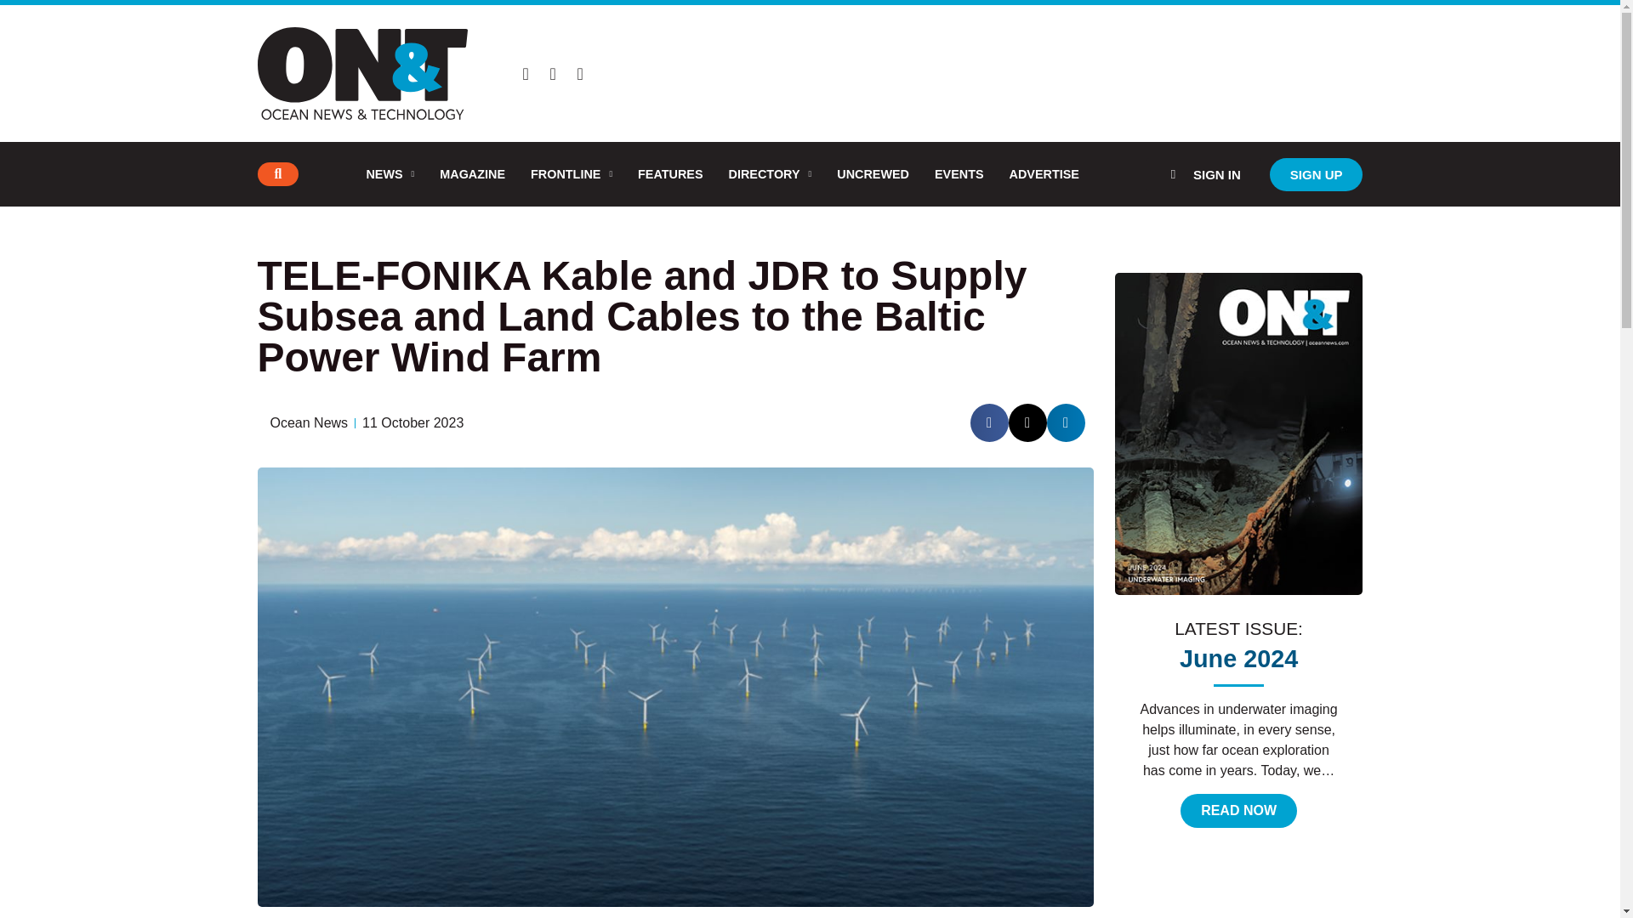  I want to click on EVENTS, so click(959, 173).